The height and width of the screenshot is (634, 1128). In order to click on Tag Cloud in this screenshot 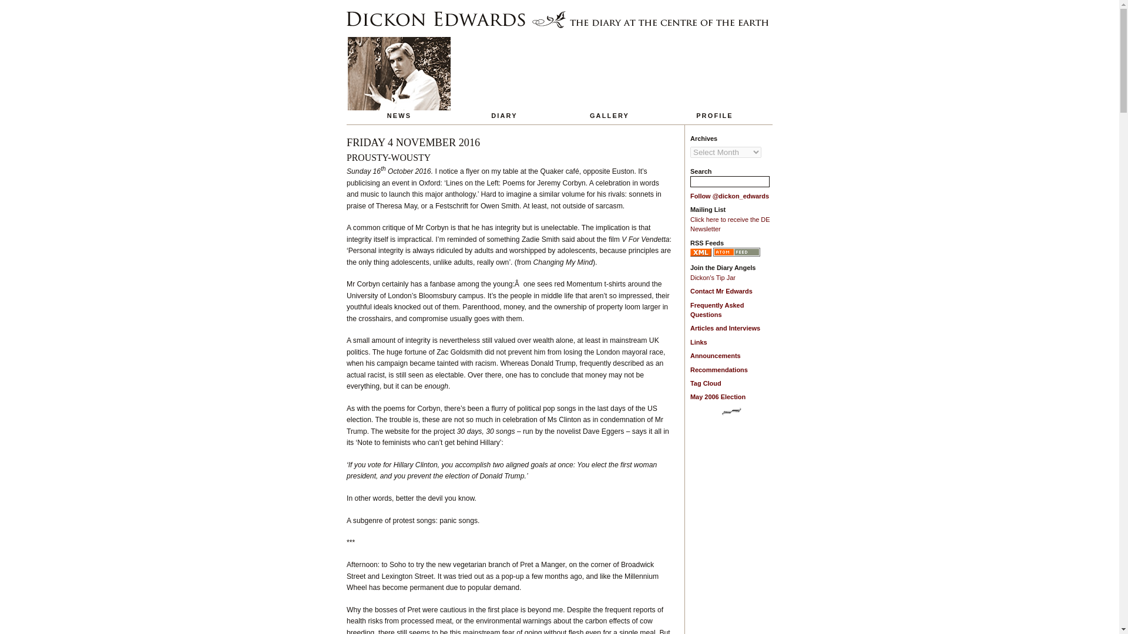, I will do `click(706, 383)`.